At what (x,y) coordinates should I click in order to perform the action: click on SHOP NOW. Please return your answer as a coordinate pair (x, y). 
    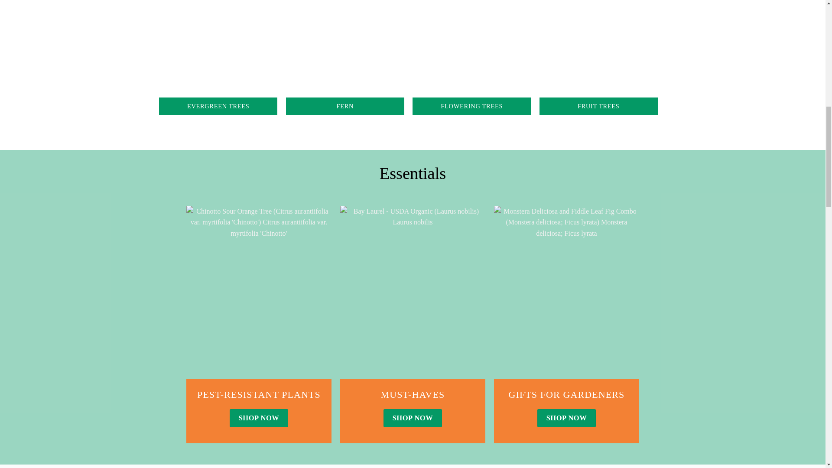
    Looking at the image, I should click on (413, 418).